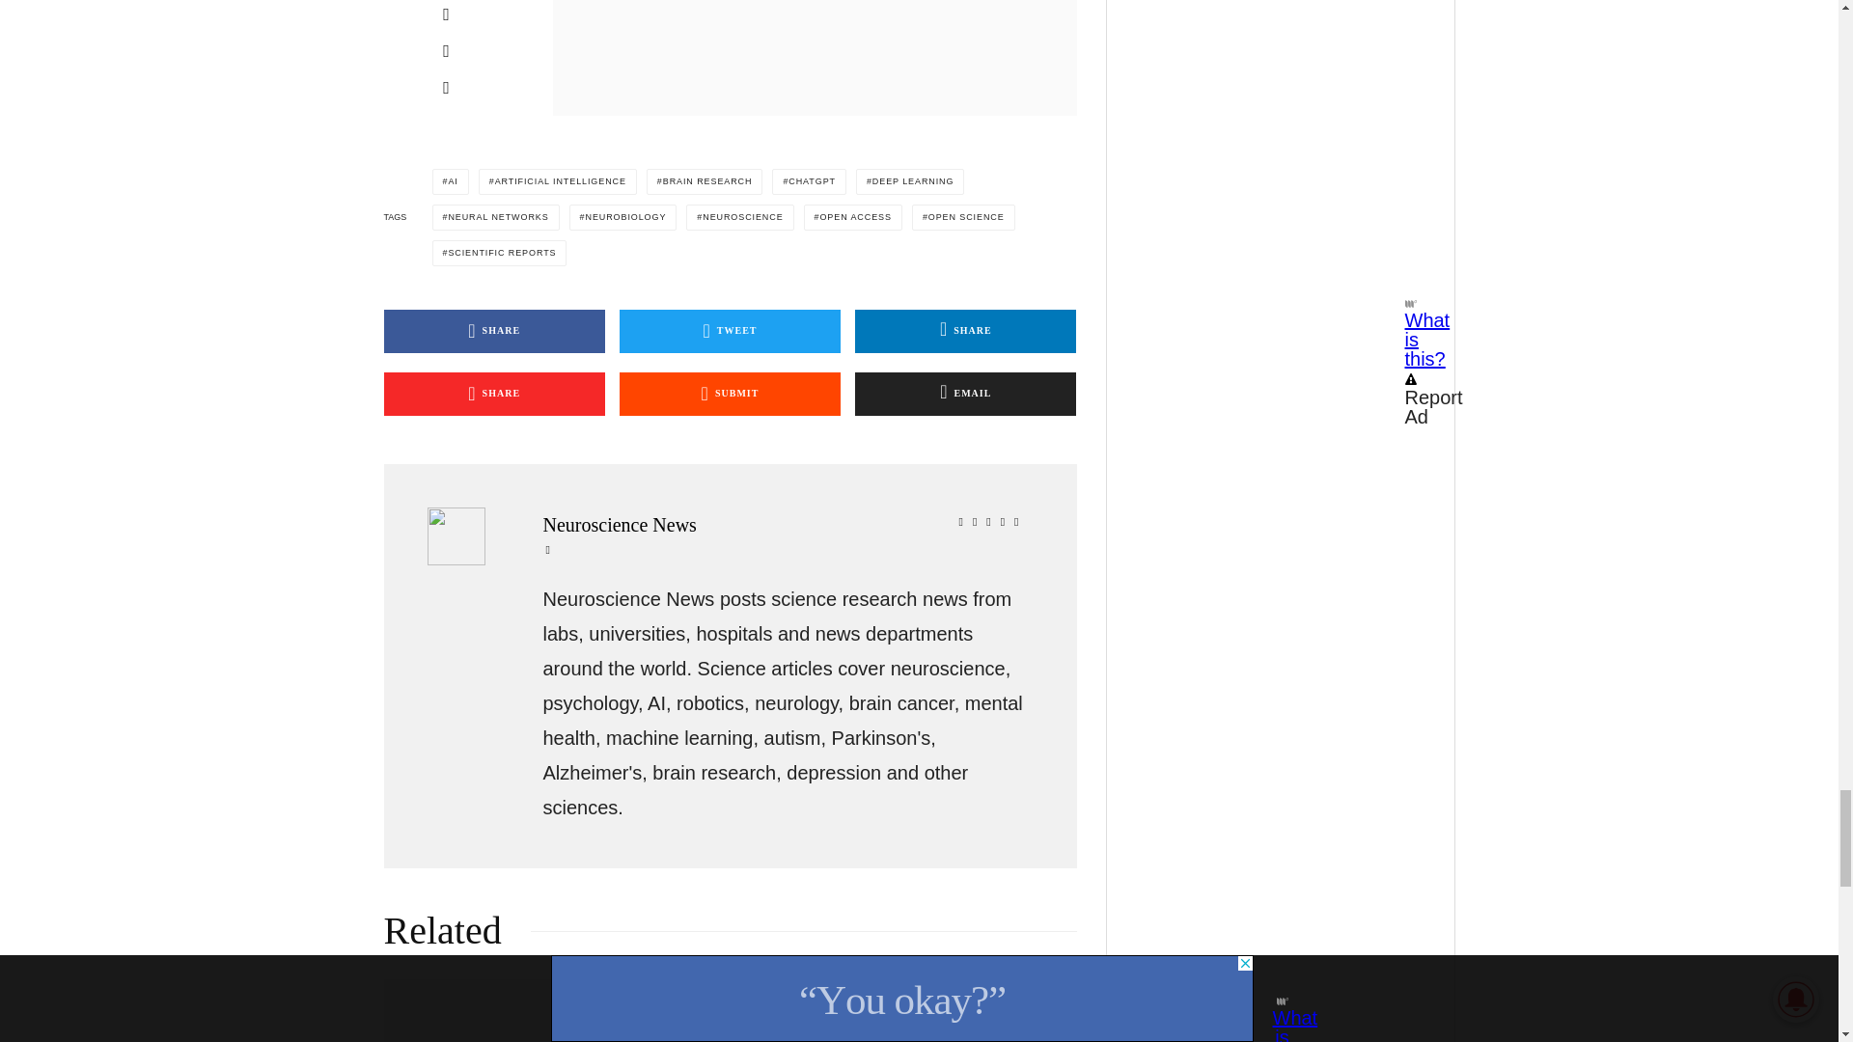 The height and width of the screenshot is (1042, 1853). Describe the element at coordinates (965, 331) in the screenshot. I see `SHARE` at that location.